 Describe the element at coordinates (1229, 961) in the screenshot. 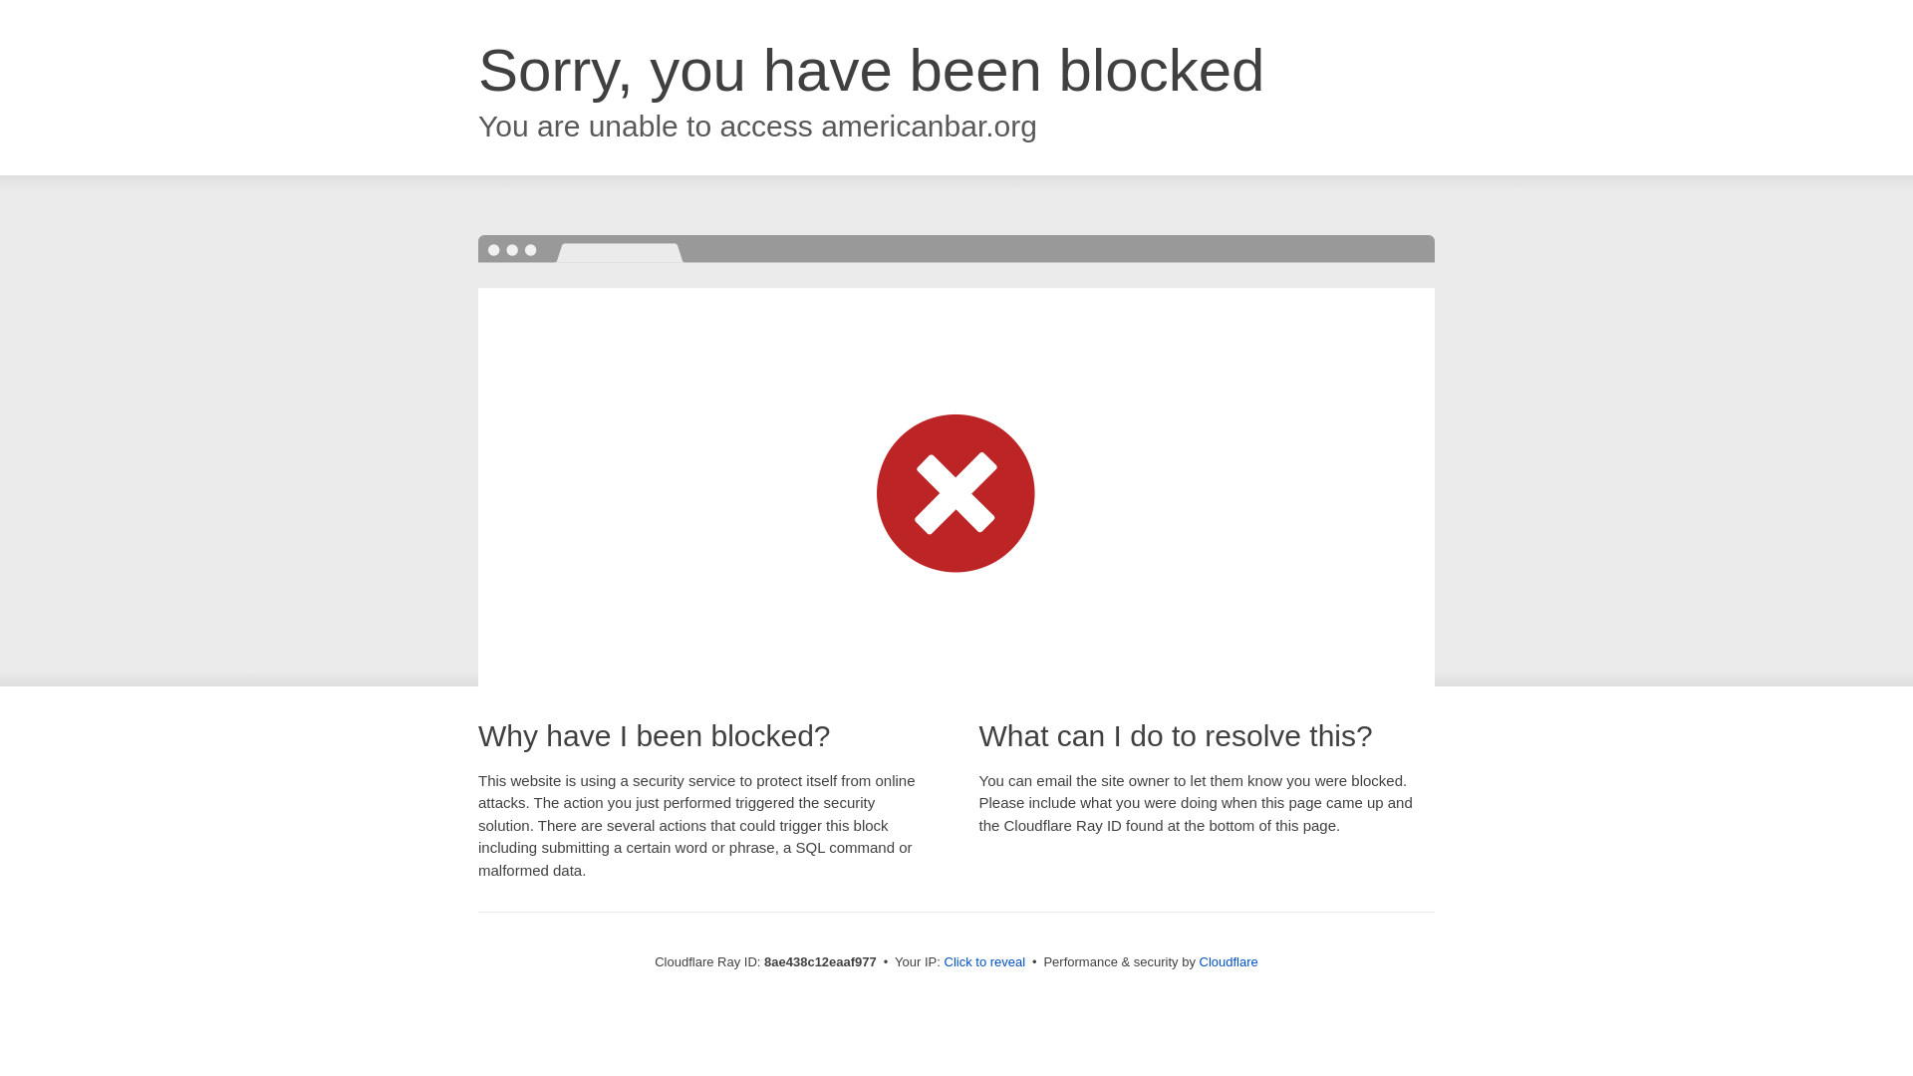

I see `Cloudflare` at that location.